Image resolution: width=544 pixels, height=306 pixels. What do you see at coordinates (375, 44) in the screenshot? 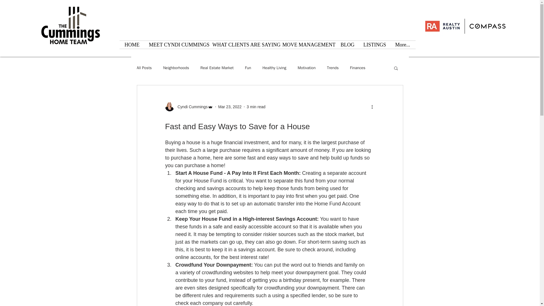
I see `LISTINGS` at bounding box center [375, 44].